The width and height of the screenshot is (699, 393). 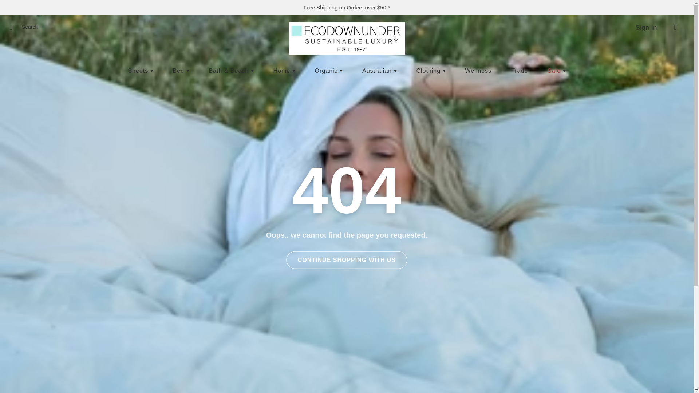 I want to click on Sign In, so click(x=646, y=27).